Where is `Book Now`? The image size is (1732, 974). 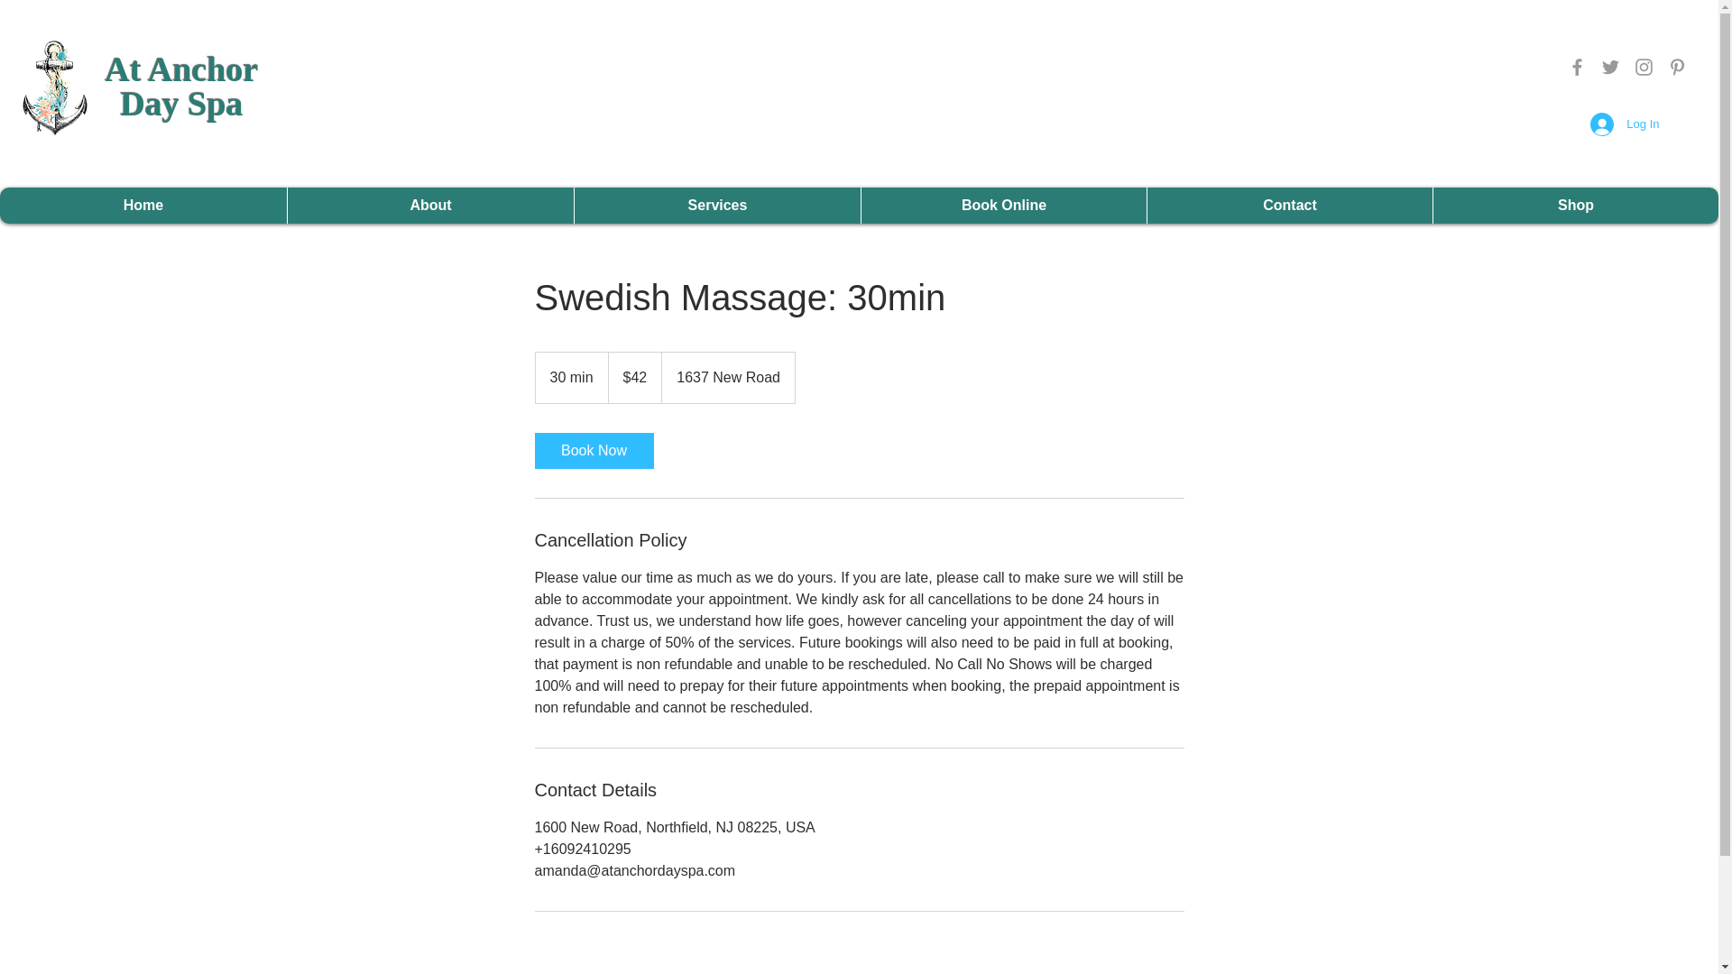 Book Now is located at coordinates (593, 450).